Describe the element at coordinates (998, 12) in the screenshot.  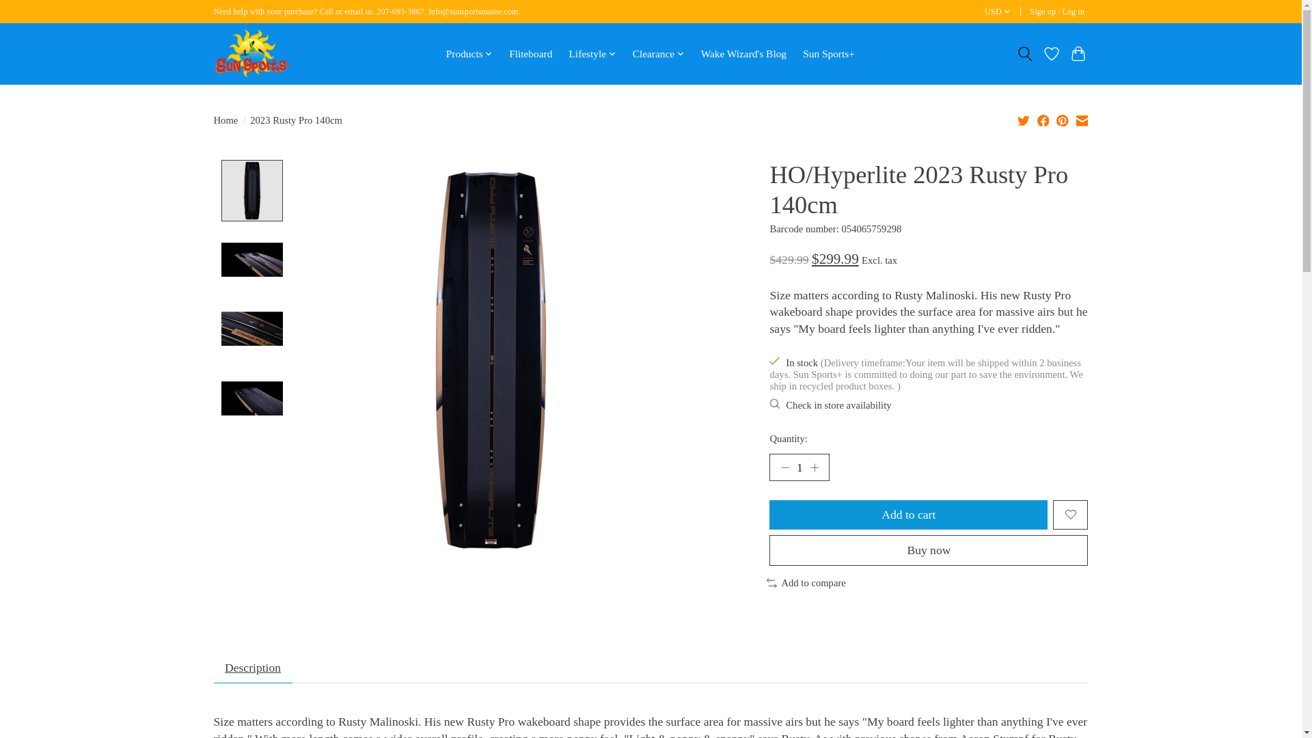
I see `USD` at that location.